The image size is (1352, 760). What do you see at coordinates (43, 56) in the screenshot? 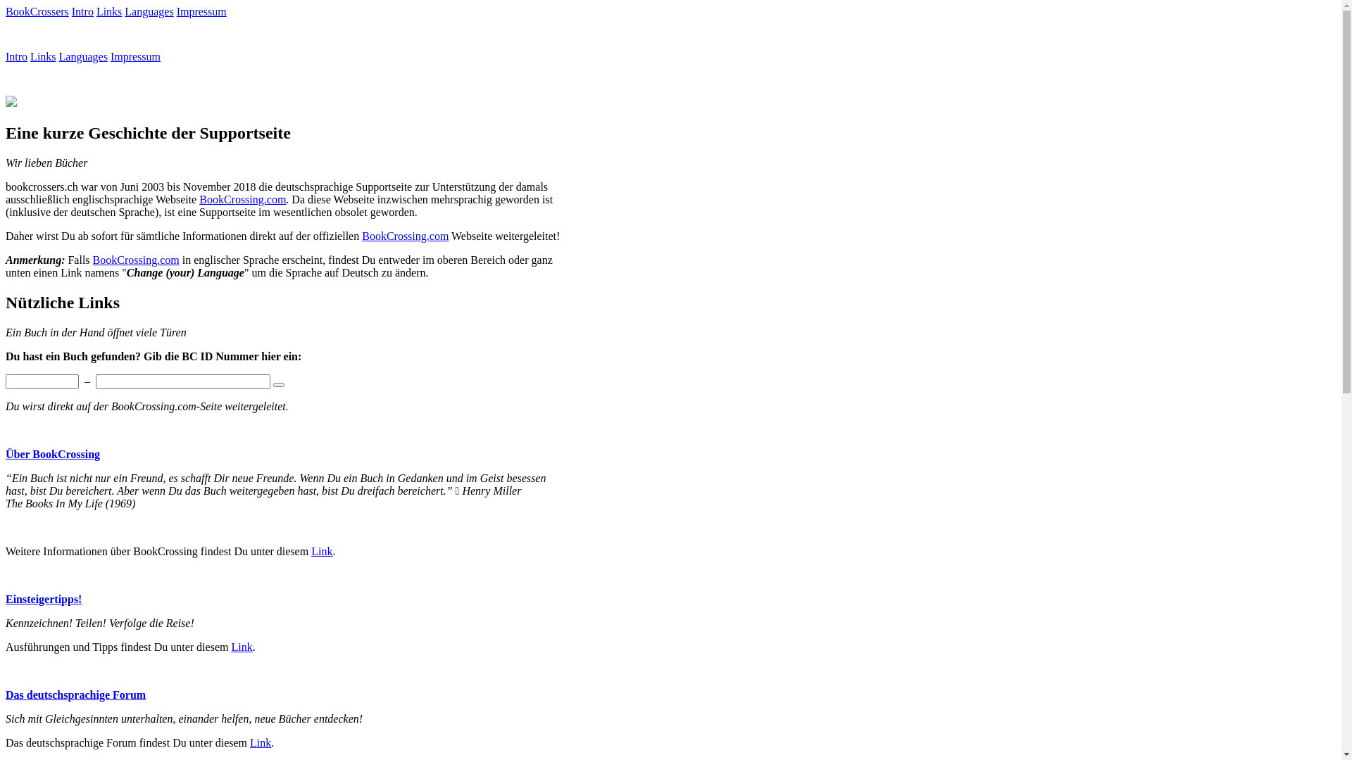
I see `Links` at bounding box center [43, 56].